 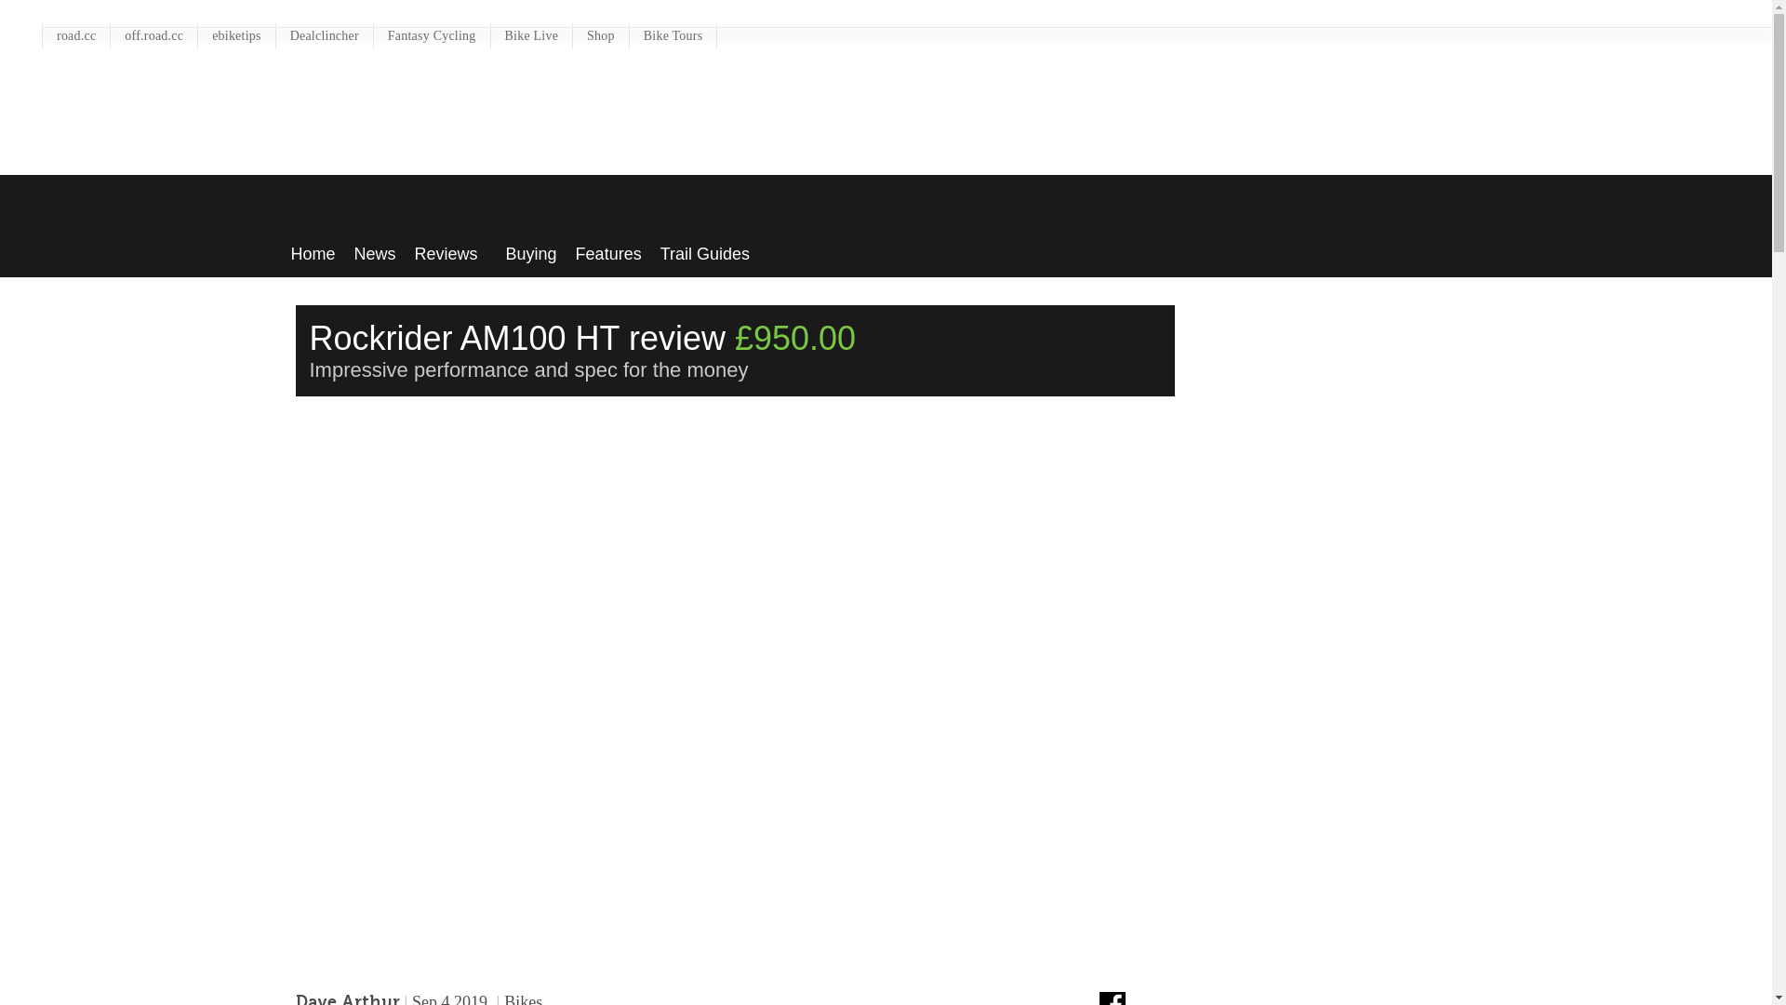 What do you see at coordinates (236, 34) in the screenshot?
I see `ebiketips` at bounding box center [236, 34].